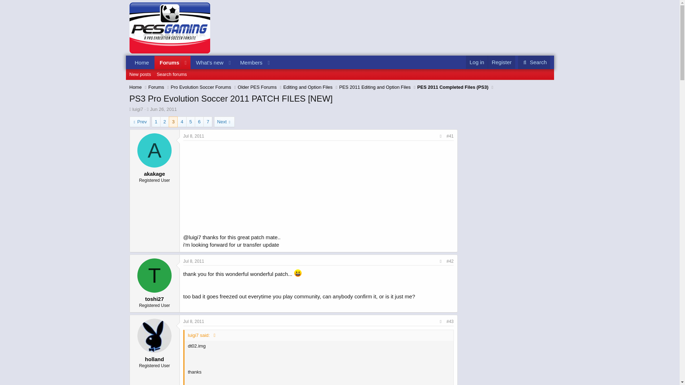 This screenshot has height=385, width=685. What do you see at coordinates (136, 87) in the screenshot?
I see `Forums` at bounding box center [136, 87].